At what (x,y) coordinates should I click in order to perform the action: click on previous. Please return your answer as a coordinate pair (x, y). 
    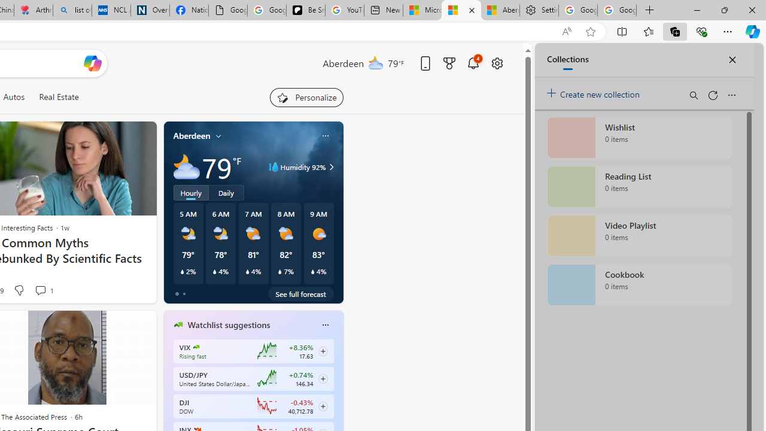
    Looking at the image, I should click on (169, 401).